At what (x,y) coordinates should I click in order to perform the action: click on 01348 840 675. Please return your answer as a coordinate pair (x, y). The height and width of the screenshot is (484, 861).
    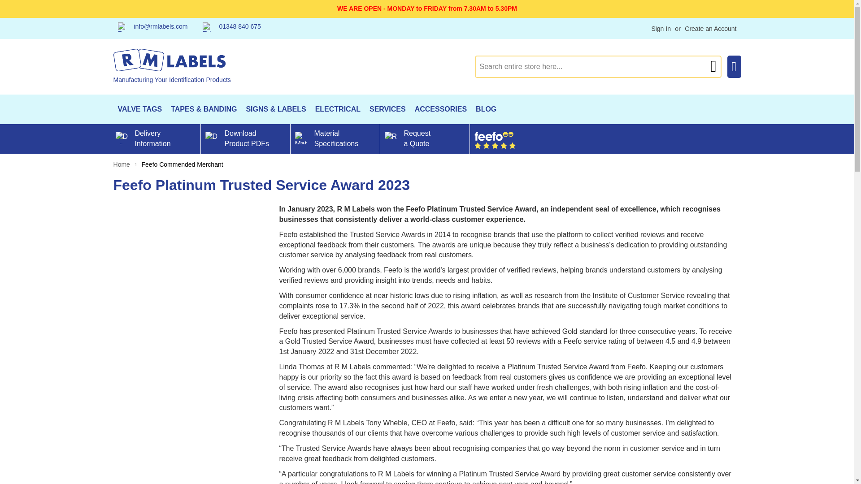
    Looking at the image, I should click on (231, 27).